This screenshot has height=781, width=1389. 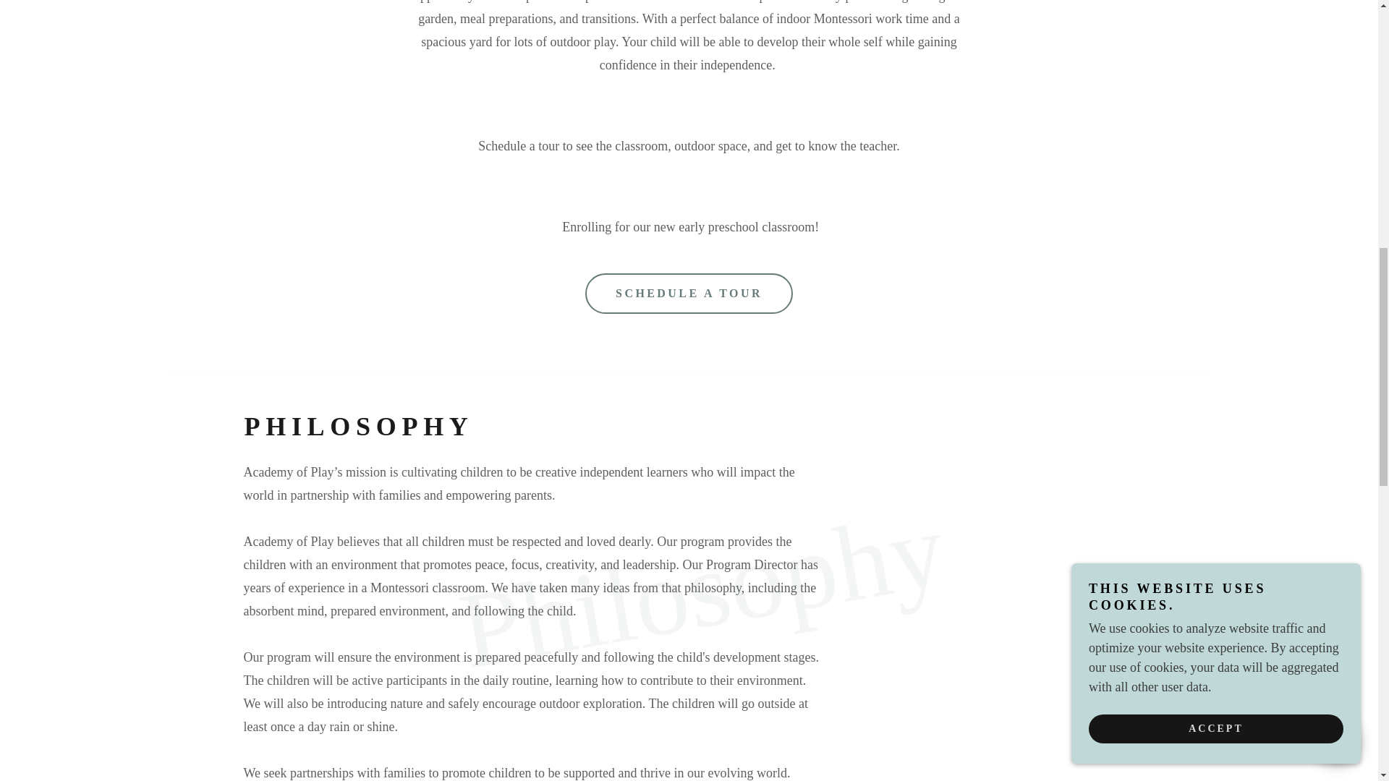 I want to click on SCHEDULE A TOUR, so click(x=689, y=294).